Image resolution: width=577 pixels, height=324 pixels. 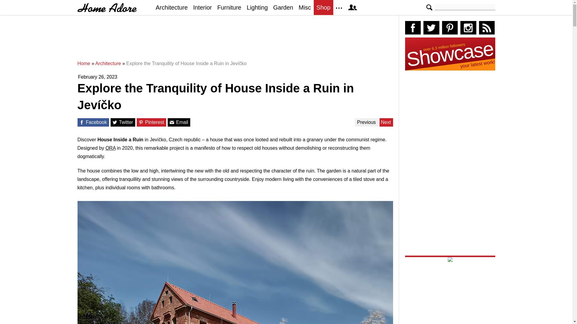 What do you see at coordinates (257, 7) in the screenshot?
I see `Lighting` at bounding box center [257, 7].